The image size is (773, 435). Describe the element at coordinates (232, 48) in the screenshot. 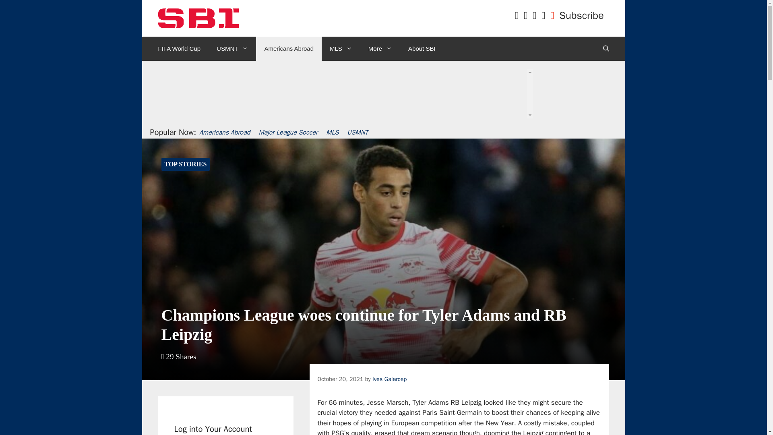

I see `USMNT` at that location.